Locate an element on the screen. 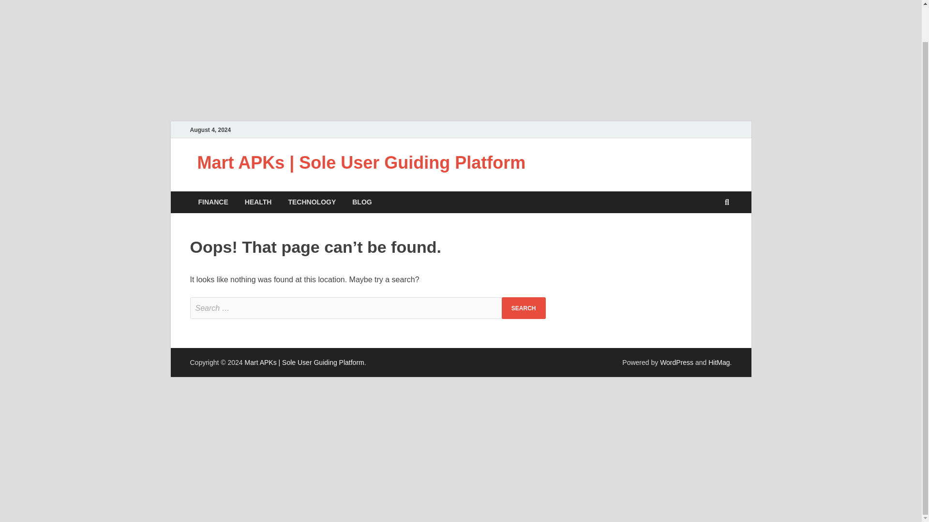  TECHNOLOGY is located at coordinates (312, 202).